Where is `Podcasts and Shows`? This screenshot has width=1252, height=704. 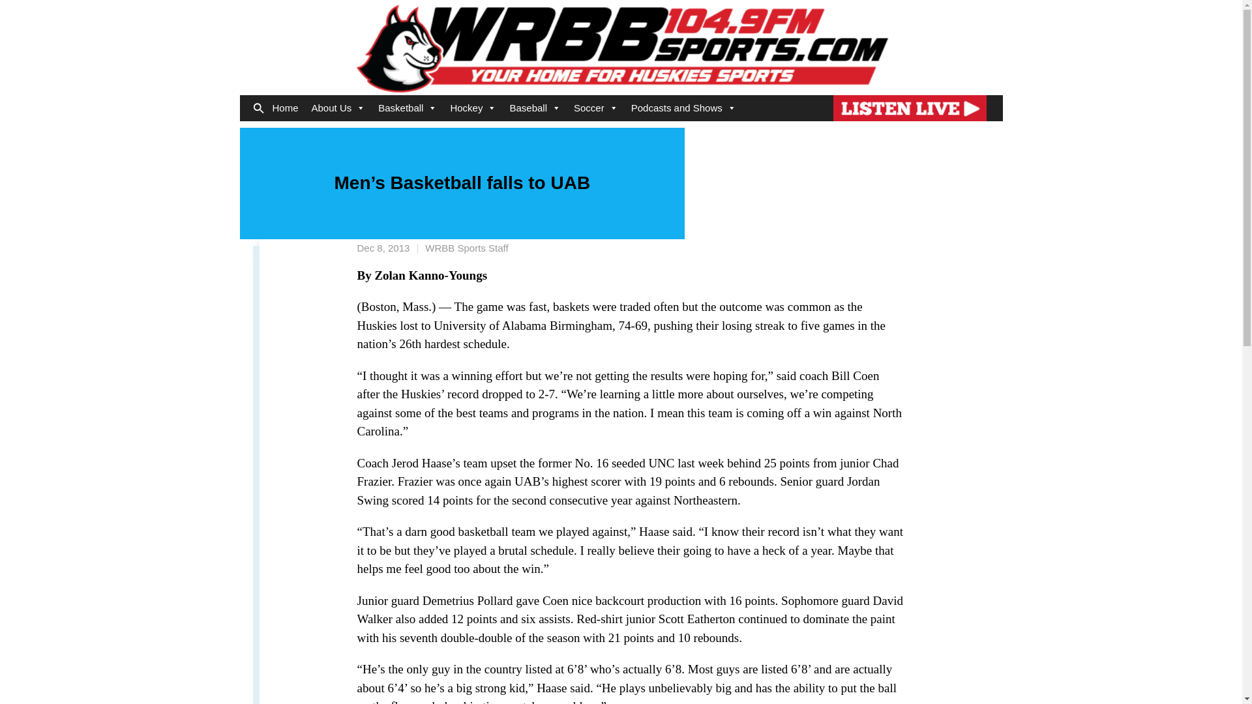
Podcasts and Shows is located at coordinates (683, 108).